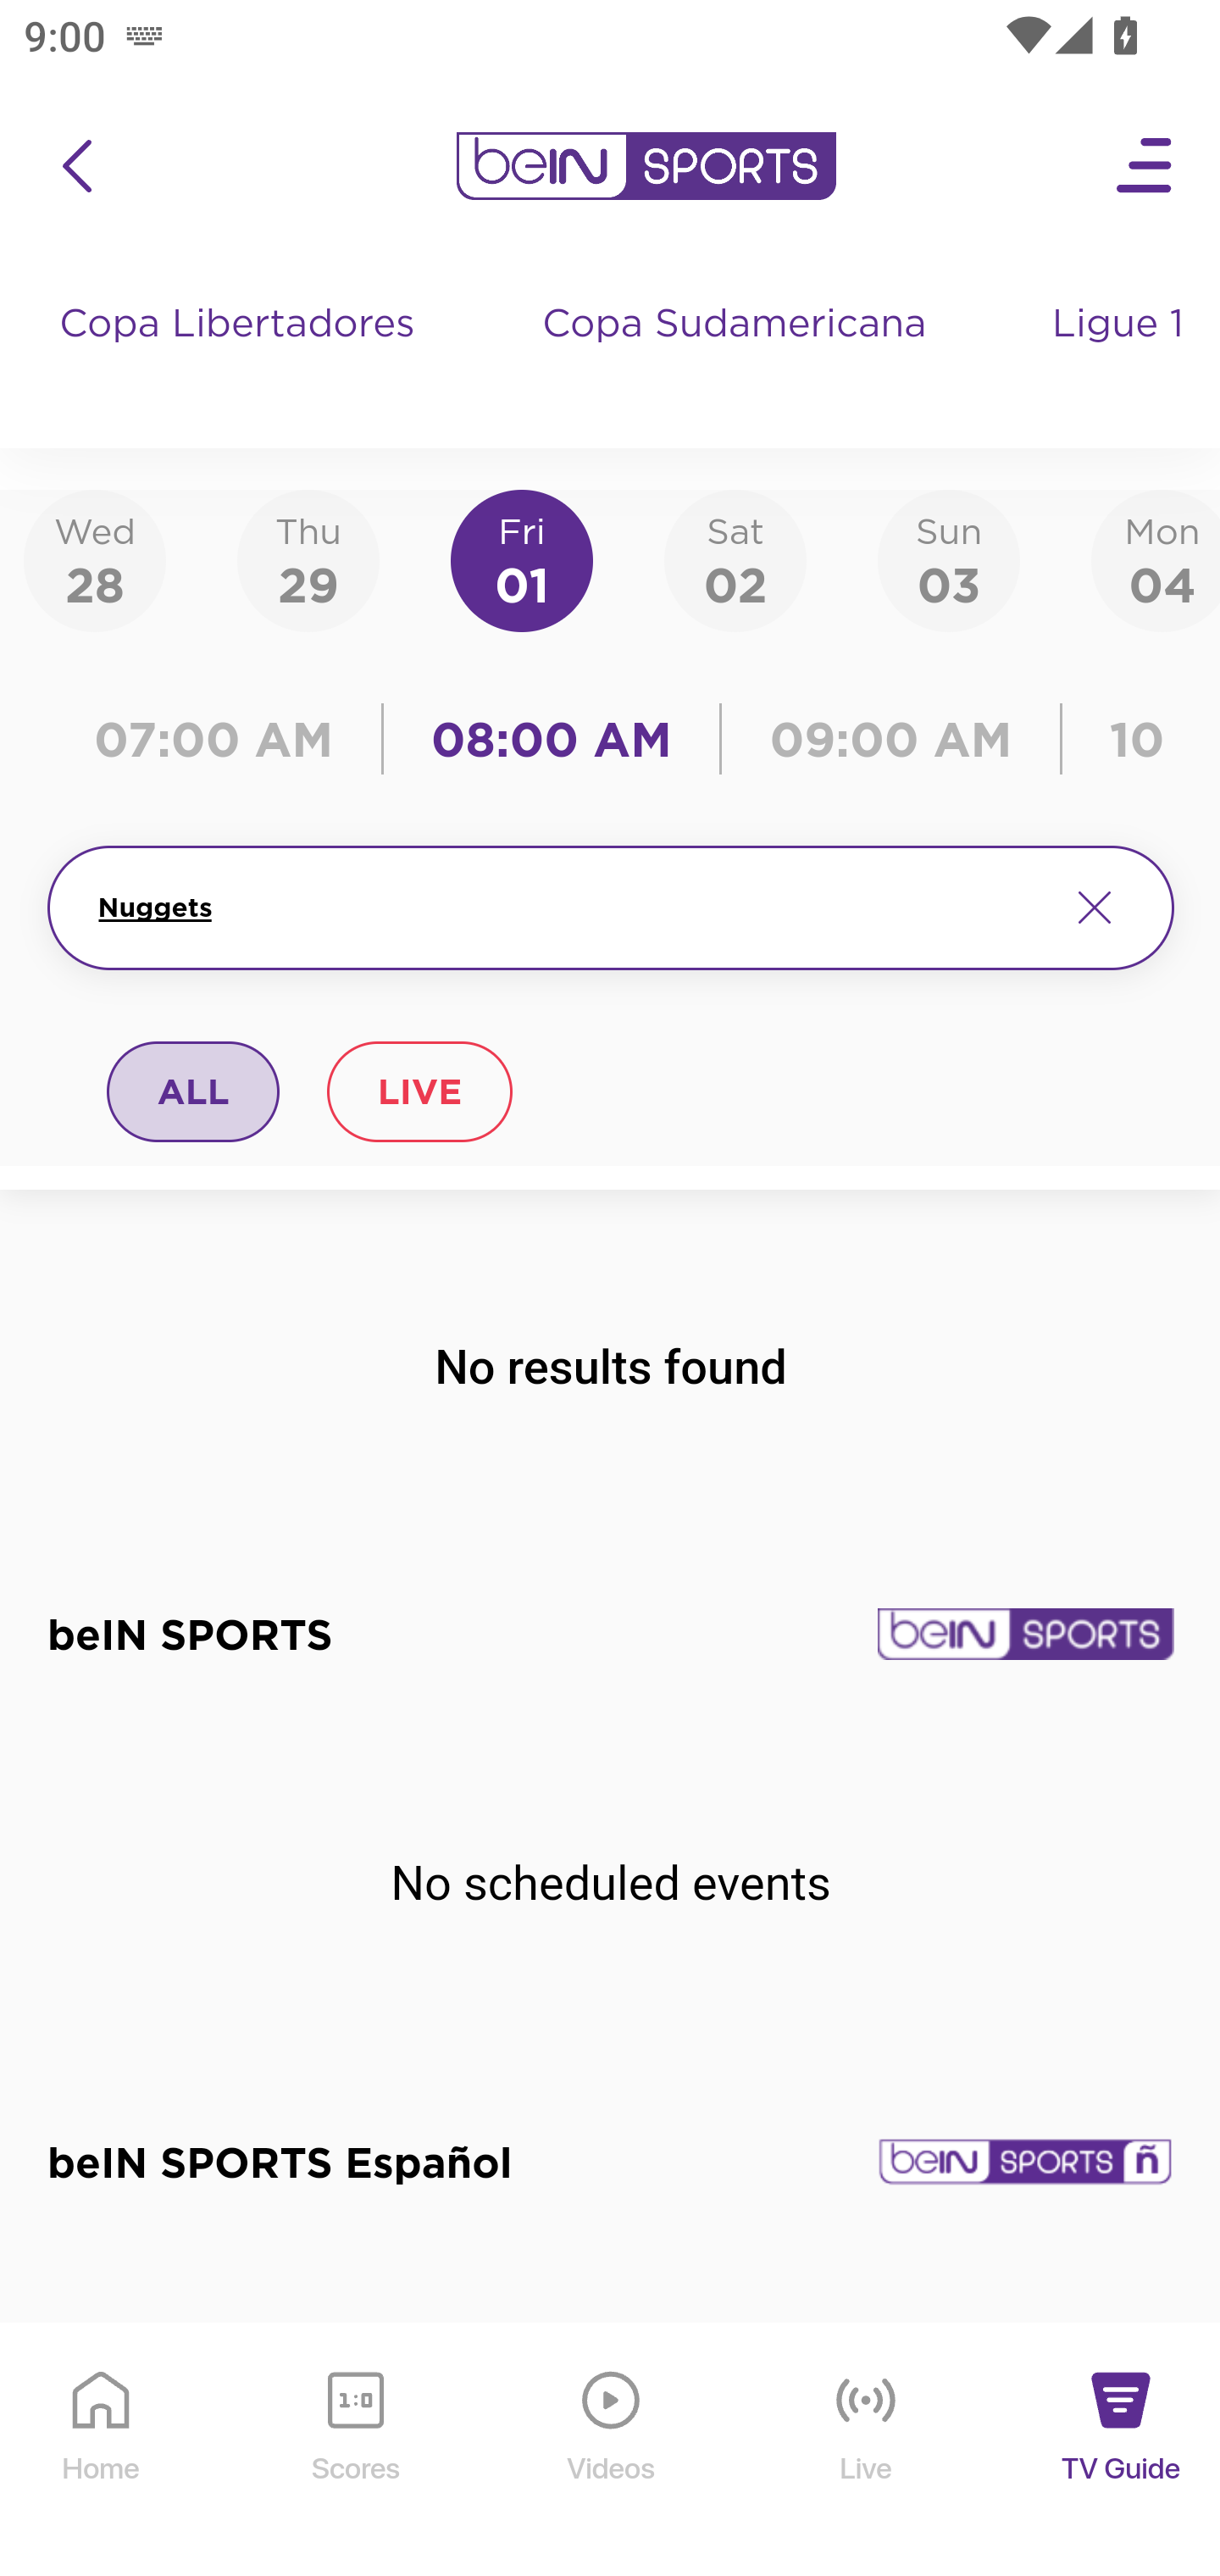  What do you see at coordinates (419, 1091) in the screenshot?
I see `LIVE` at bounding box center [419, 1091].